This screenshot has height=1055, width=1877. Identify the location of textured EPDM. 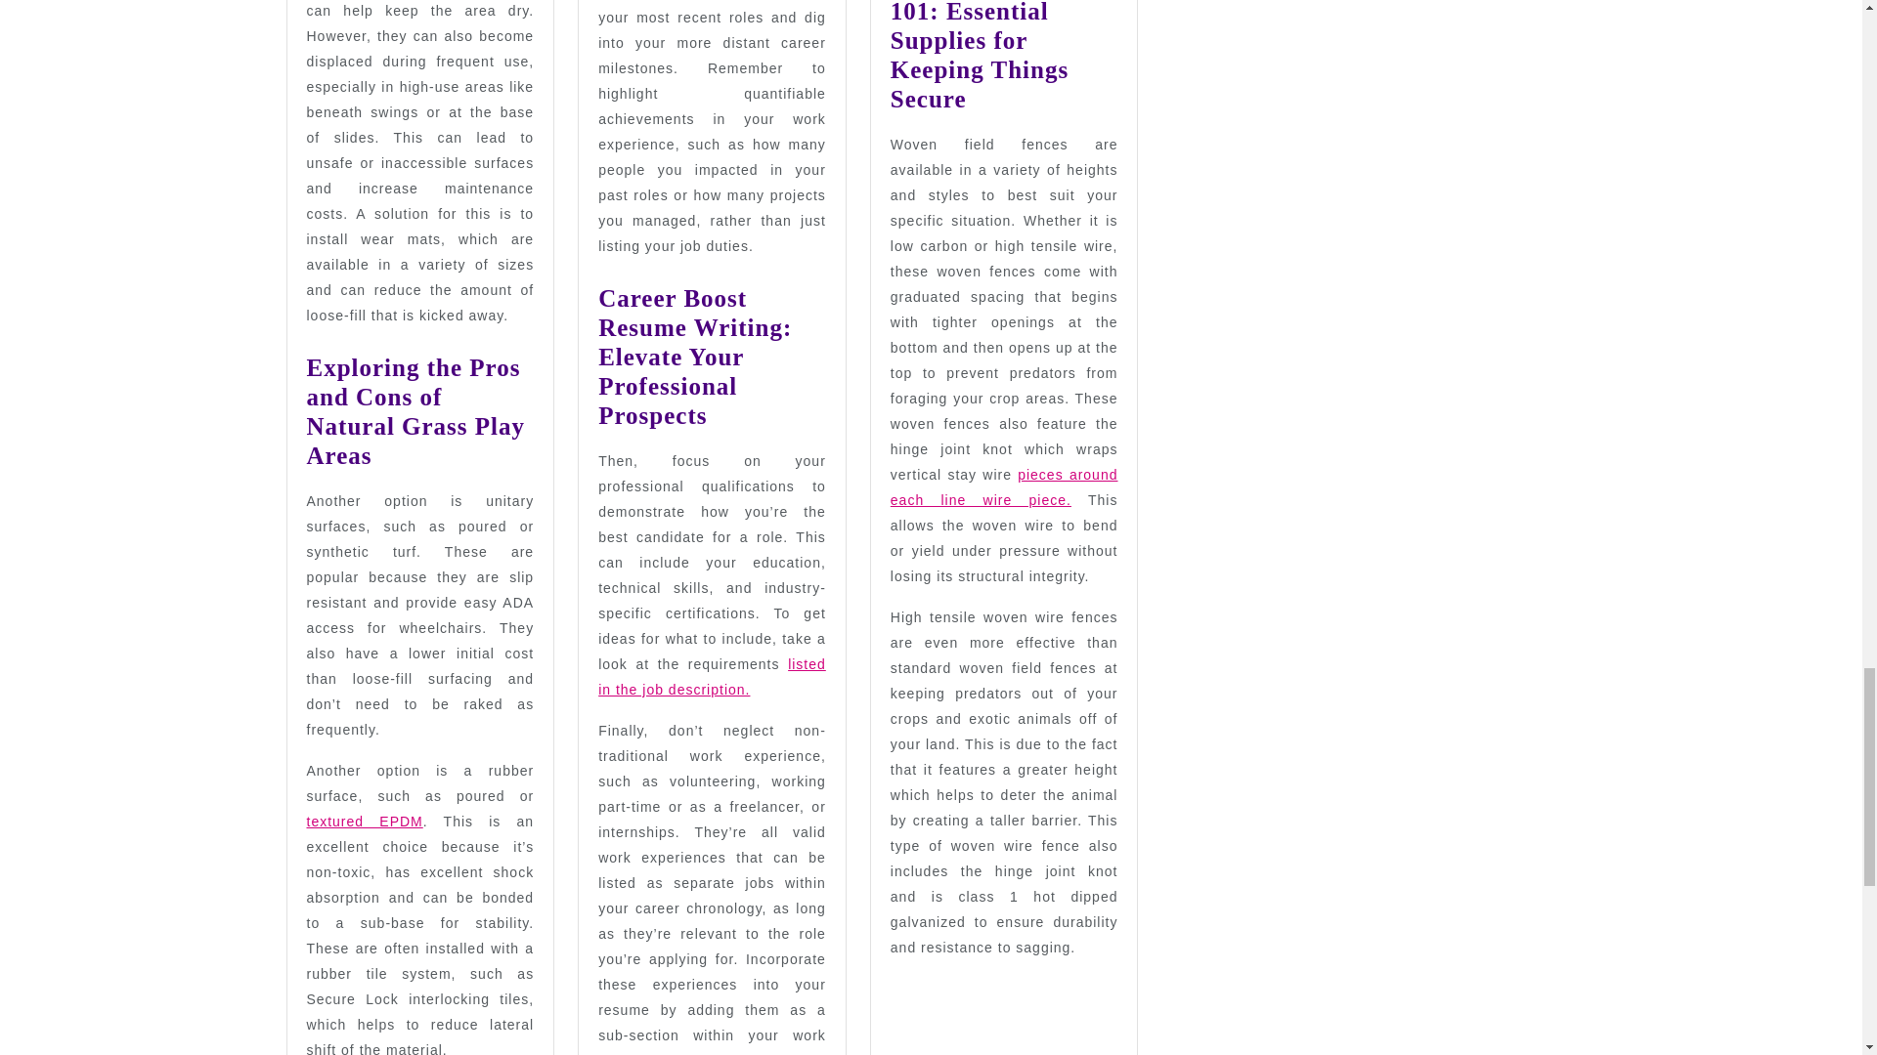
(366, 821).